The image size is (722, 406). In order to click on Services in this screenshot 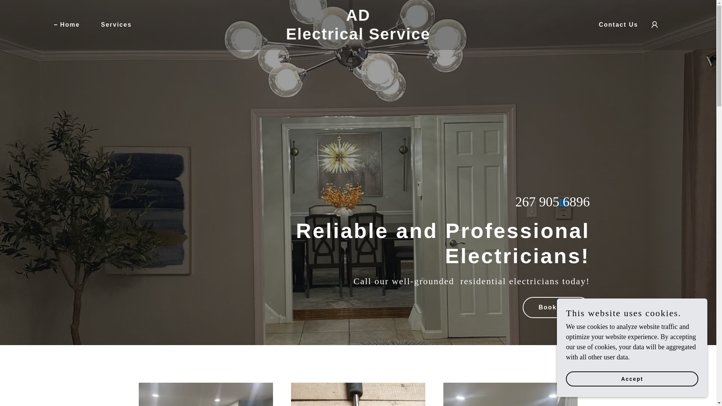, I will do `click(67, 25)`.